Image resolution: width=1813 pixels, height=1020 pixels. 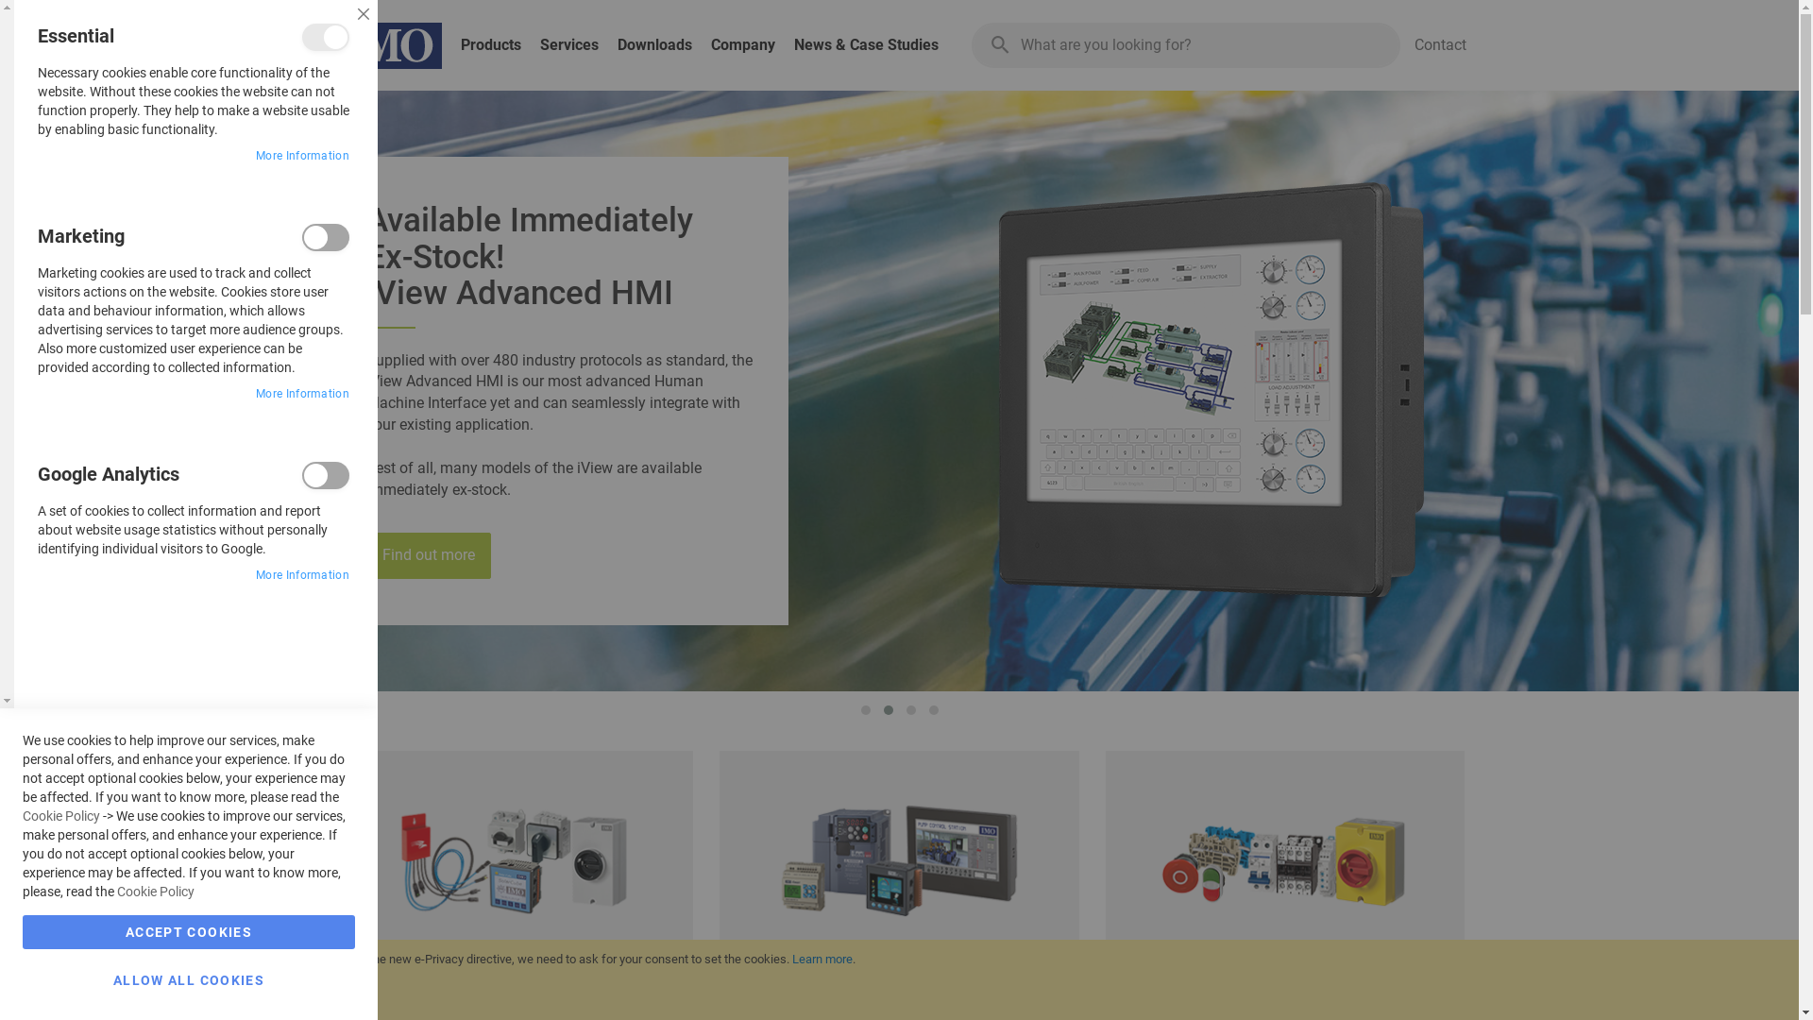 What do you see at coordinates (364, 14) in the screenshot?
I see `Close` at bounding box center [364, 14].